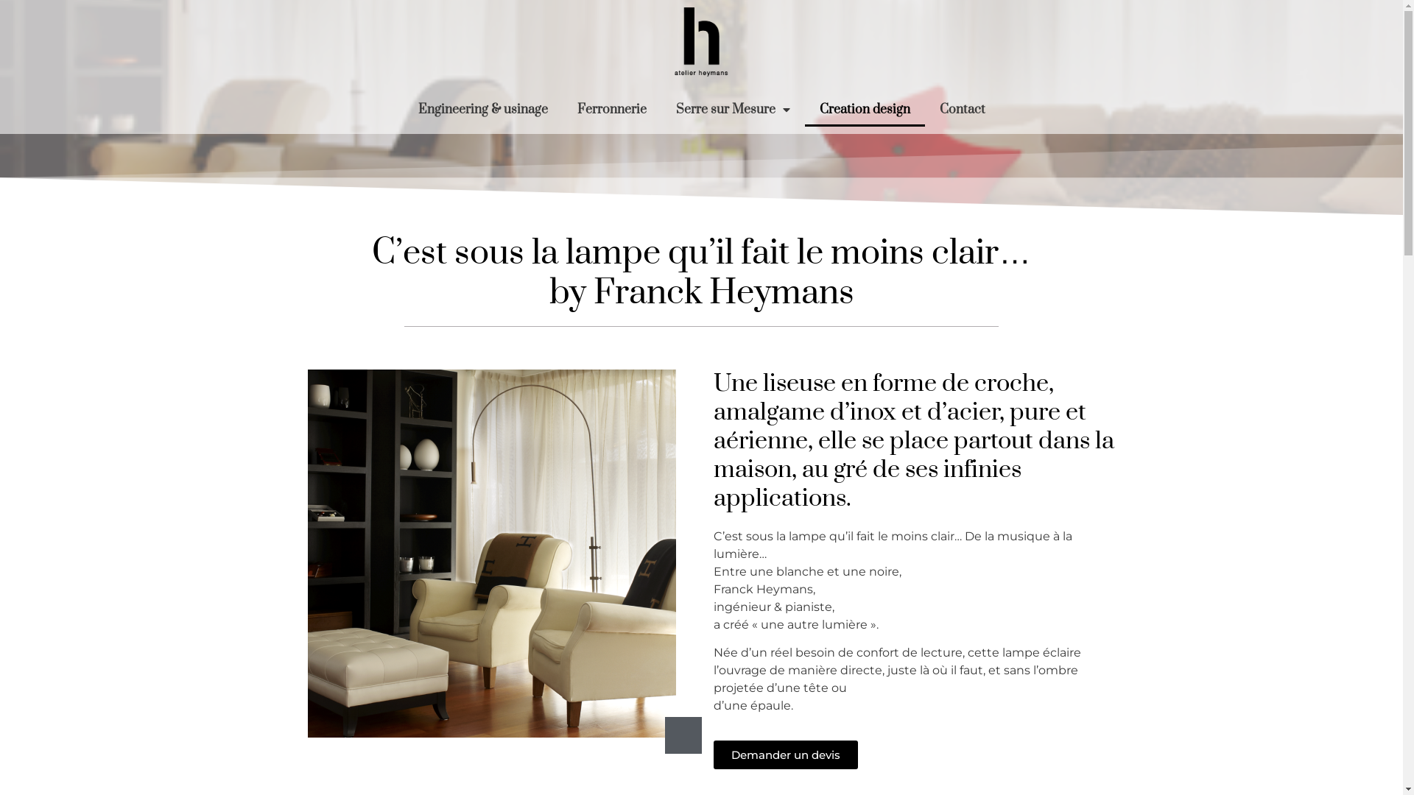  Describe the element at coordinates (734, 110) in the screenshot. I see `Serre sur Mesure` at that location.